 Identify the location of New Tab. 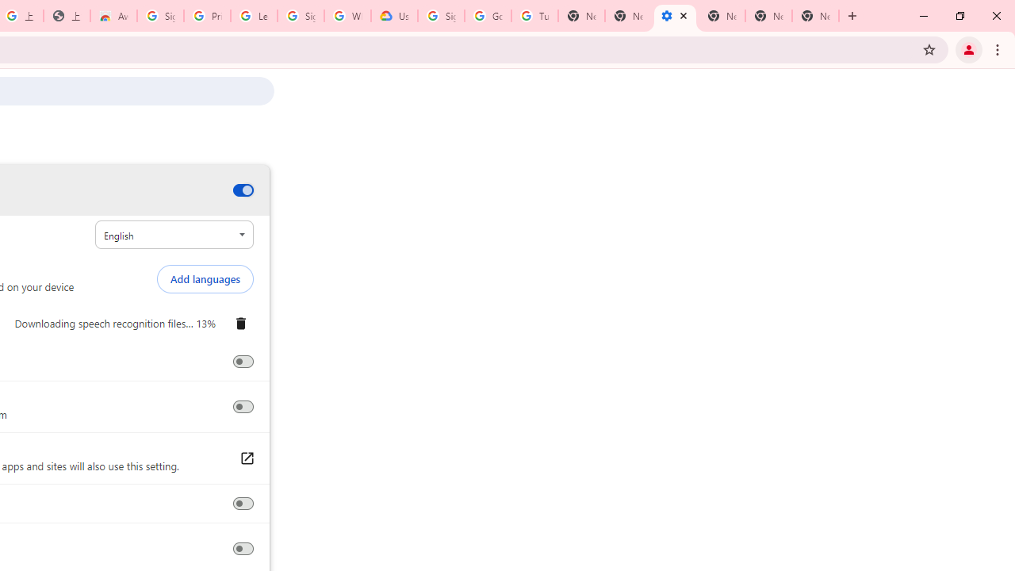
(722, 16).